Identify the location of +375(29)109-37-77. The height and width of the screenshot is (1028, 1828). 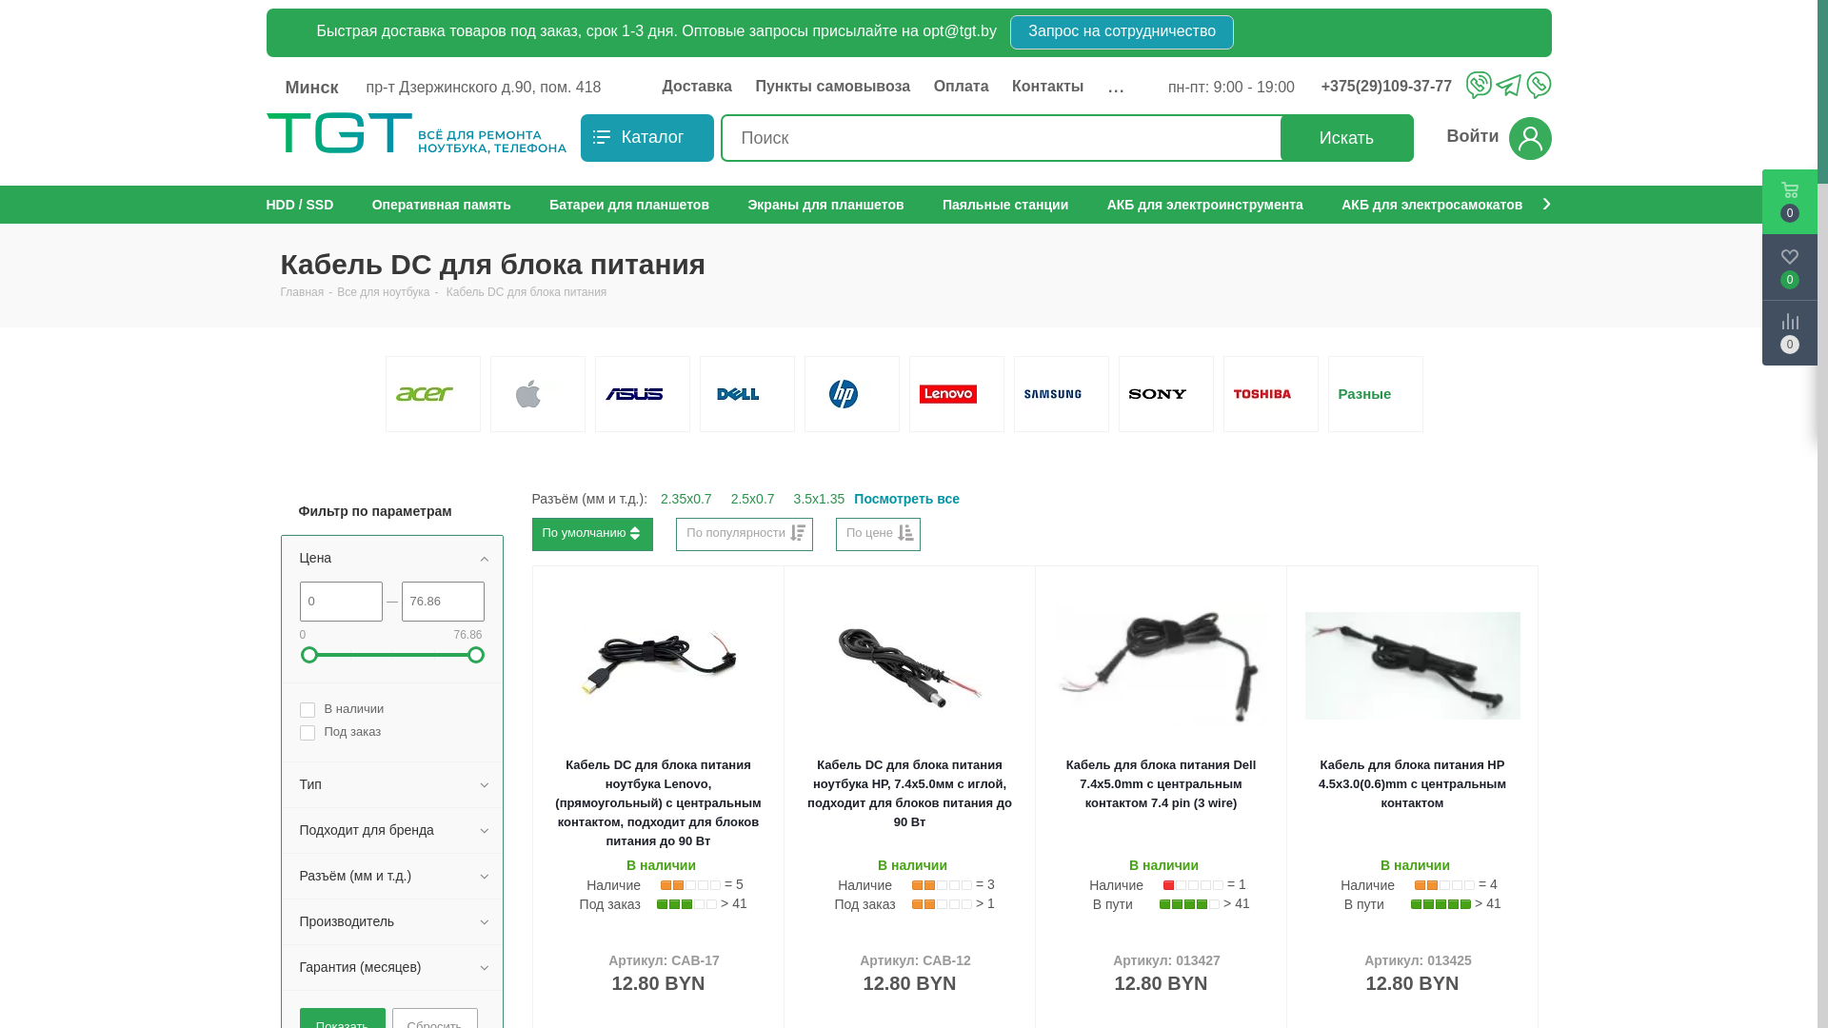
(1392, 87).